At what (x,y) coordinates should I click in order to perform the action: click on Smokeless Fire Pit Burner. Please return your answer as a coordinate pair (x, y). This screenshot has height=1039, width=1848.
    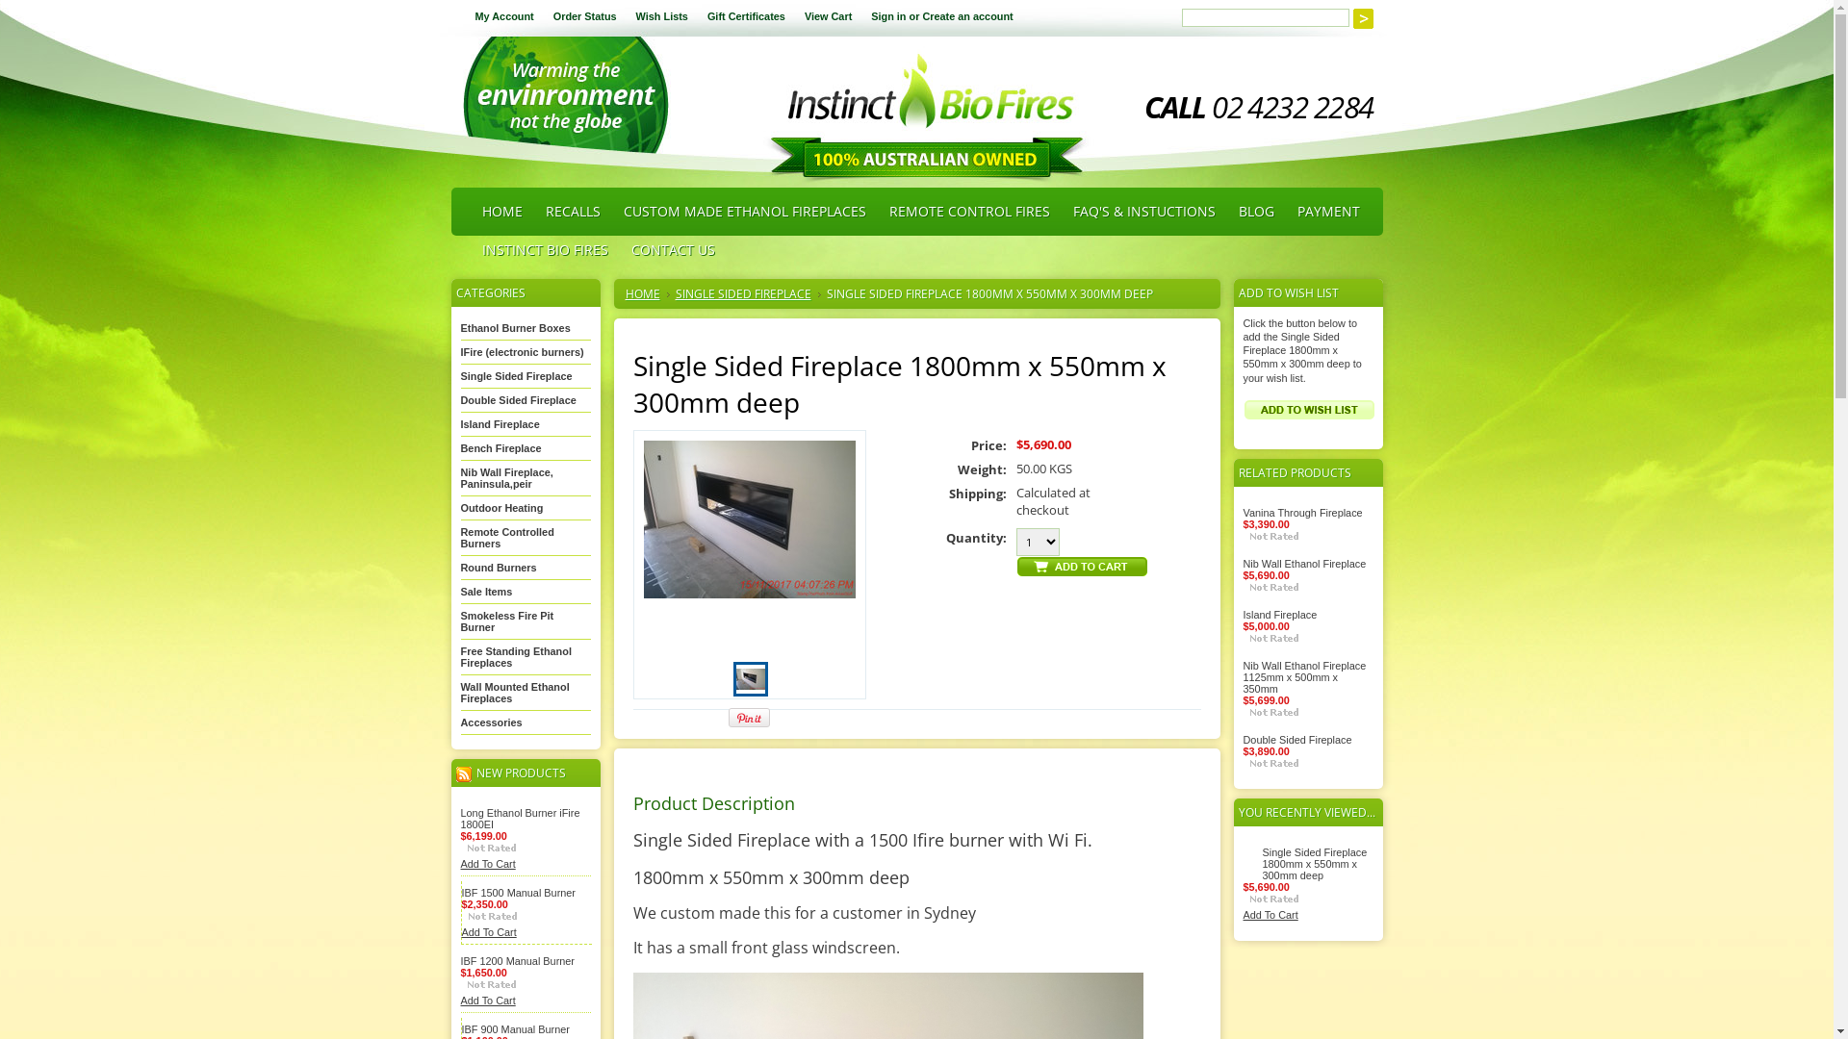
    Looking at the image, I should click on (506, 621).